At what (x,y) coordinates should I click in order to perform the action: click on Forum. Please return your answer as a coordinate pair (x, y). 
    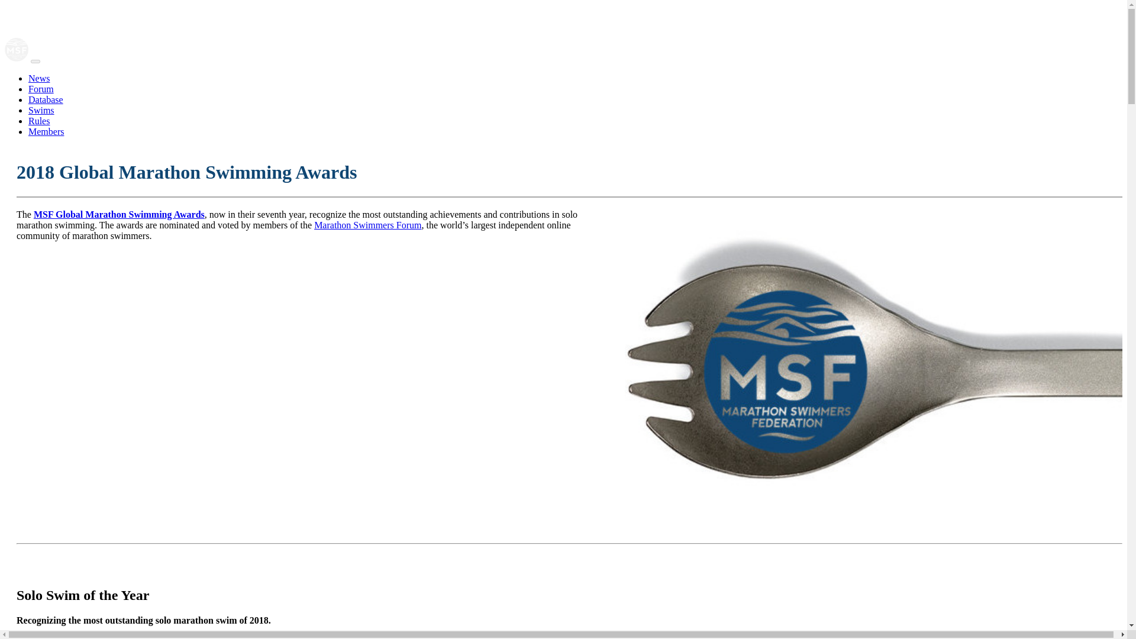
    Looking at the image, I should click on (41, 89).